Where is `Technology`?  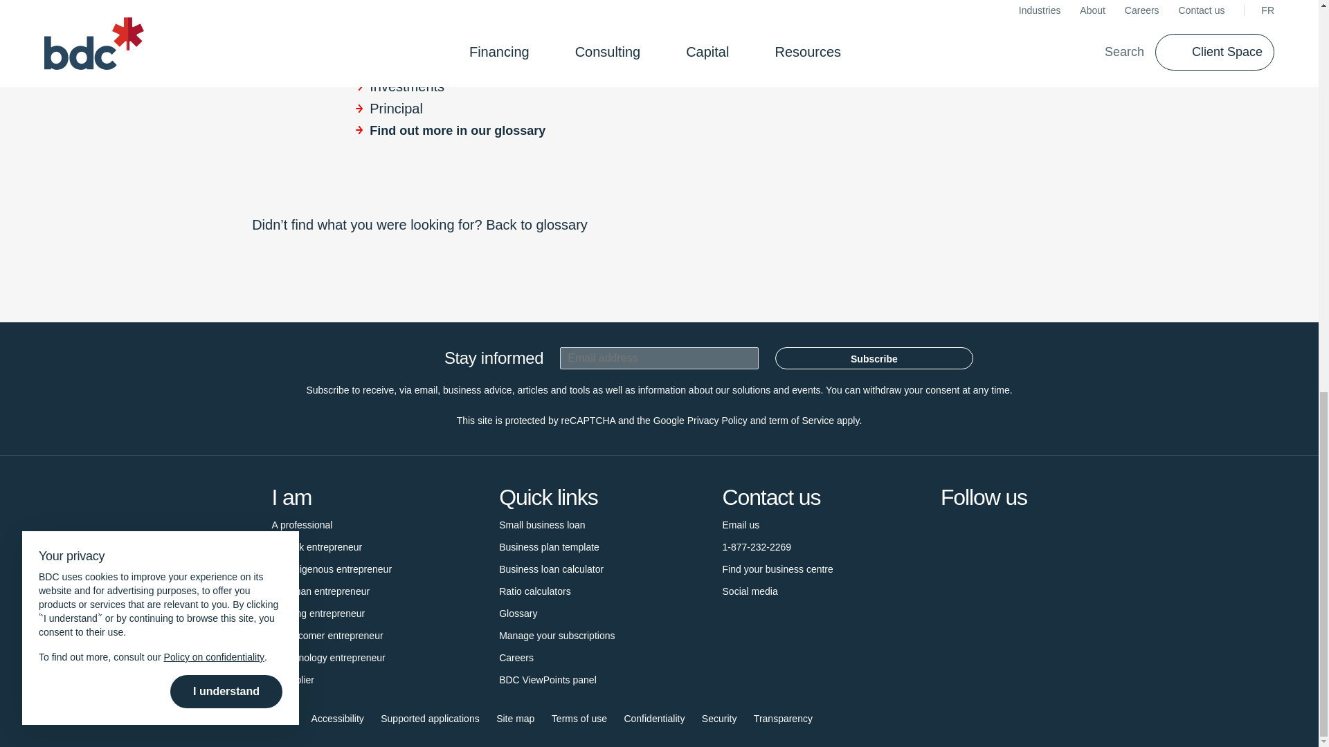 Technology is located at coordinates (328, 657).